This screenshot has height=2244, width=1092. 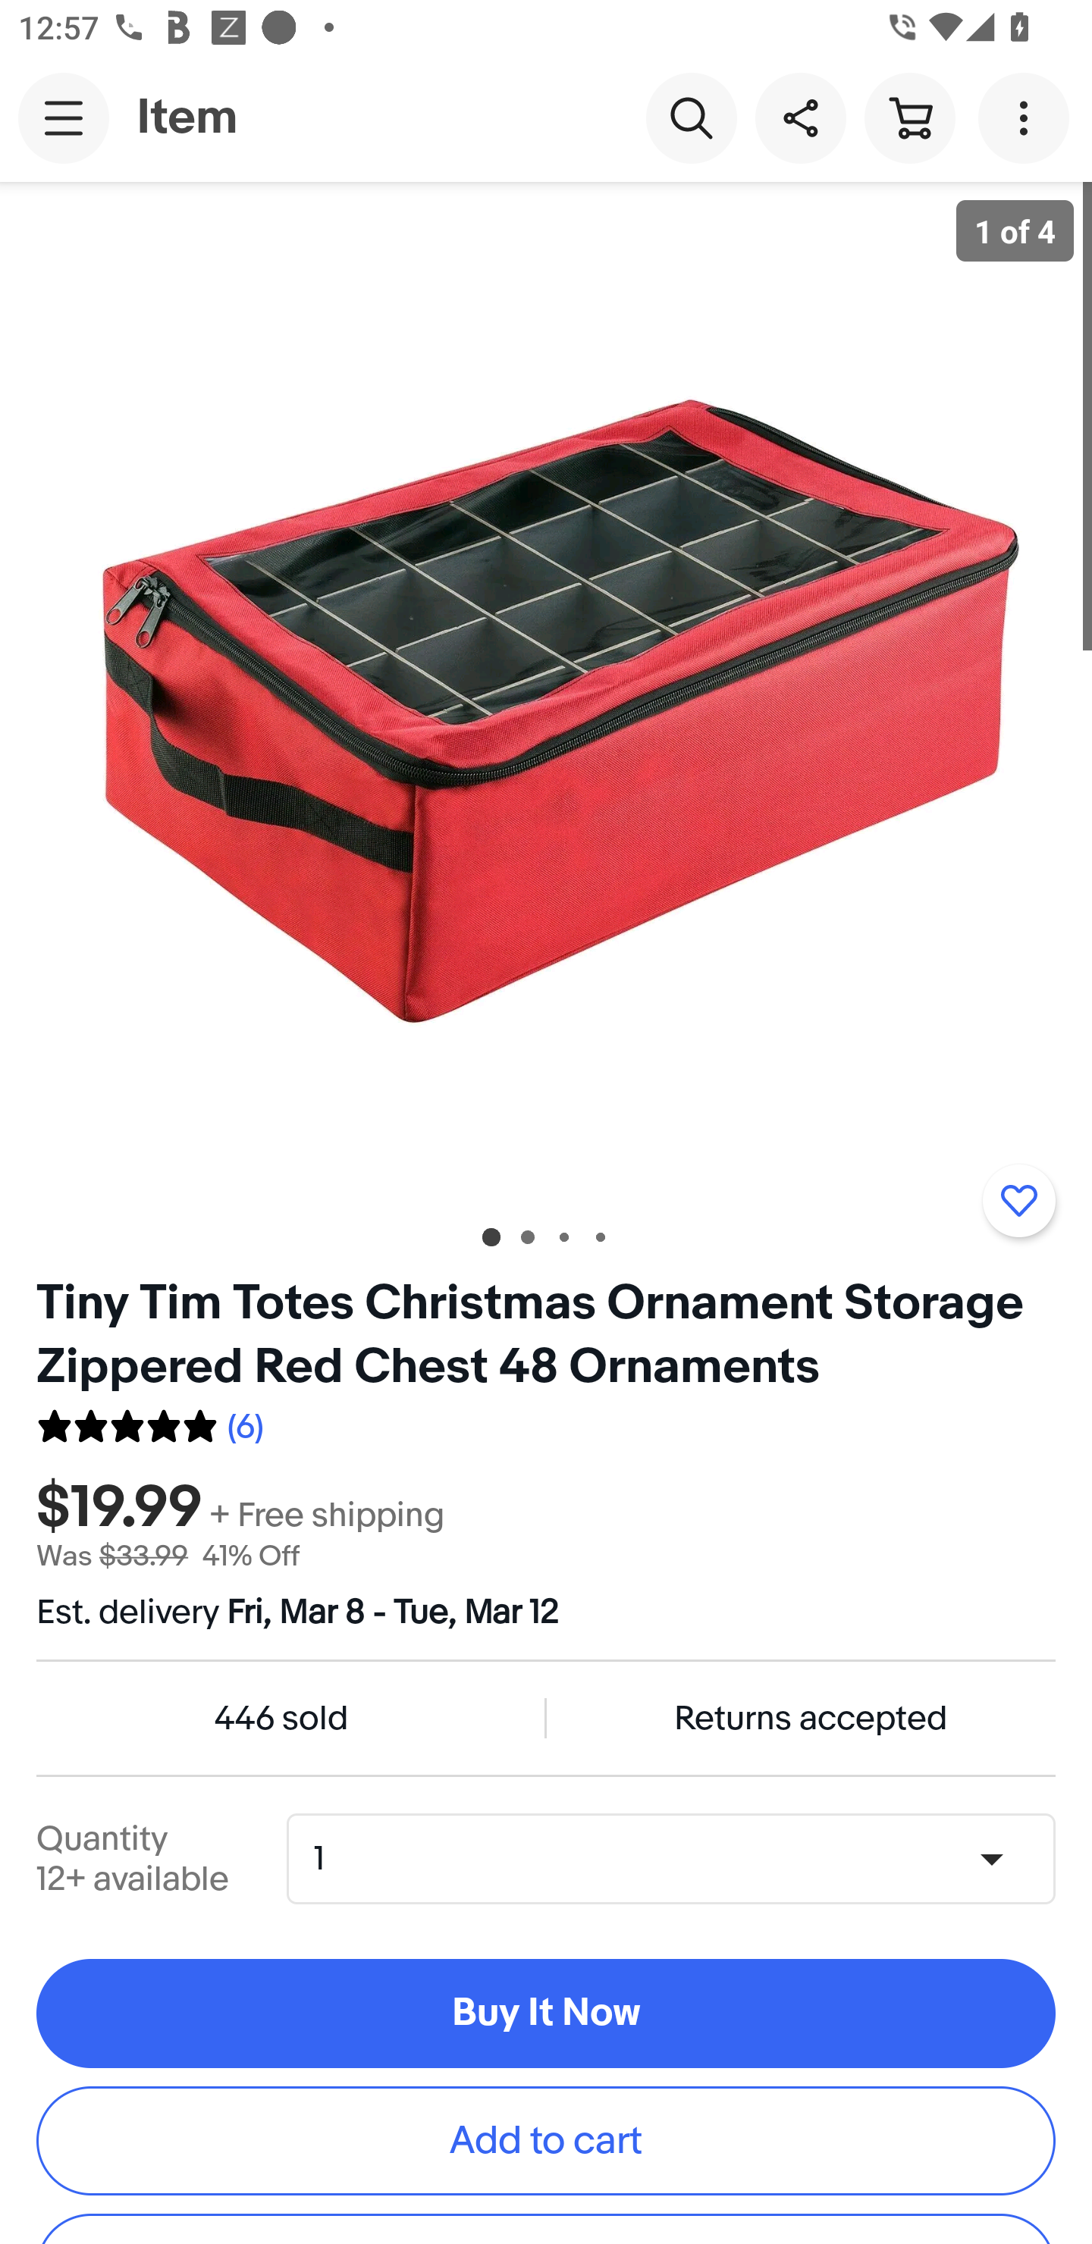 What do you see at coordinates (691, 117) in the screenshot?
I see `Search` at bounding box center [691, 117].